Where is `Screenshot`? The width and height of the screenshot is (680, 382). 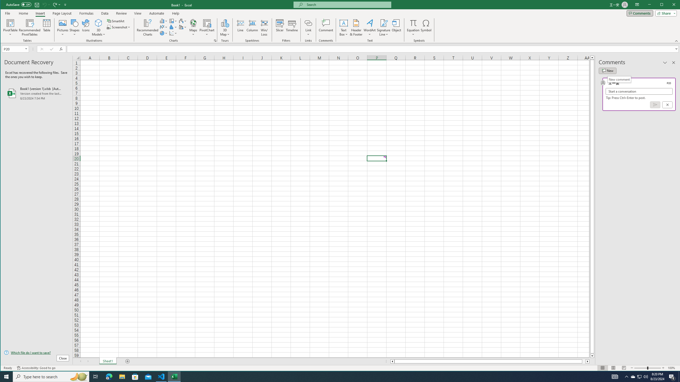 Screenshot is located at coordinates (119, 27).